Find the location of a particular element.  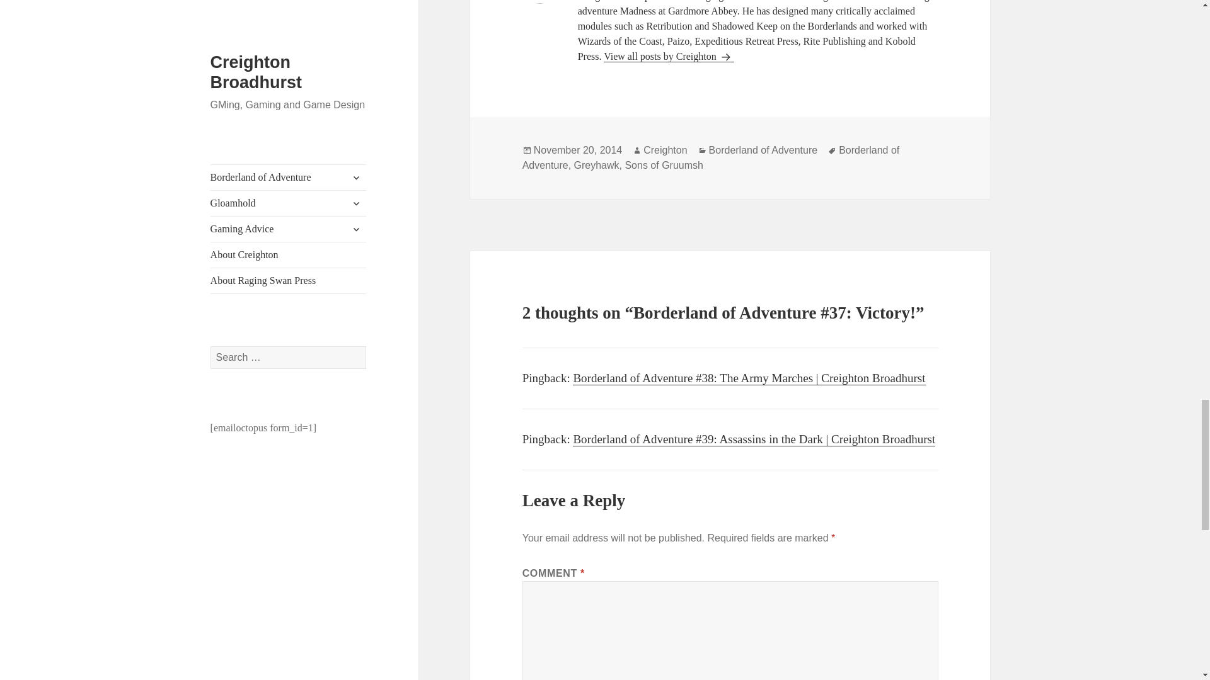

Creighton is located at coordinates (665, 150).